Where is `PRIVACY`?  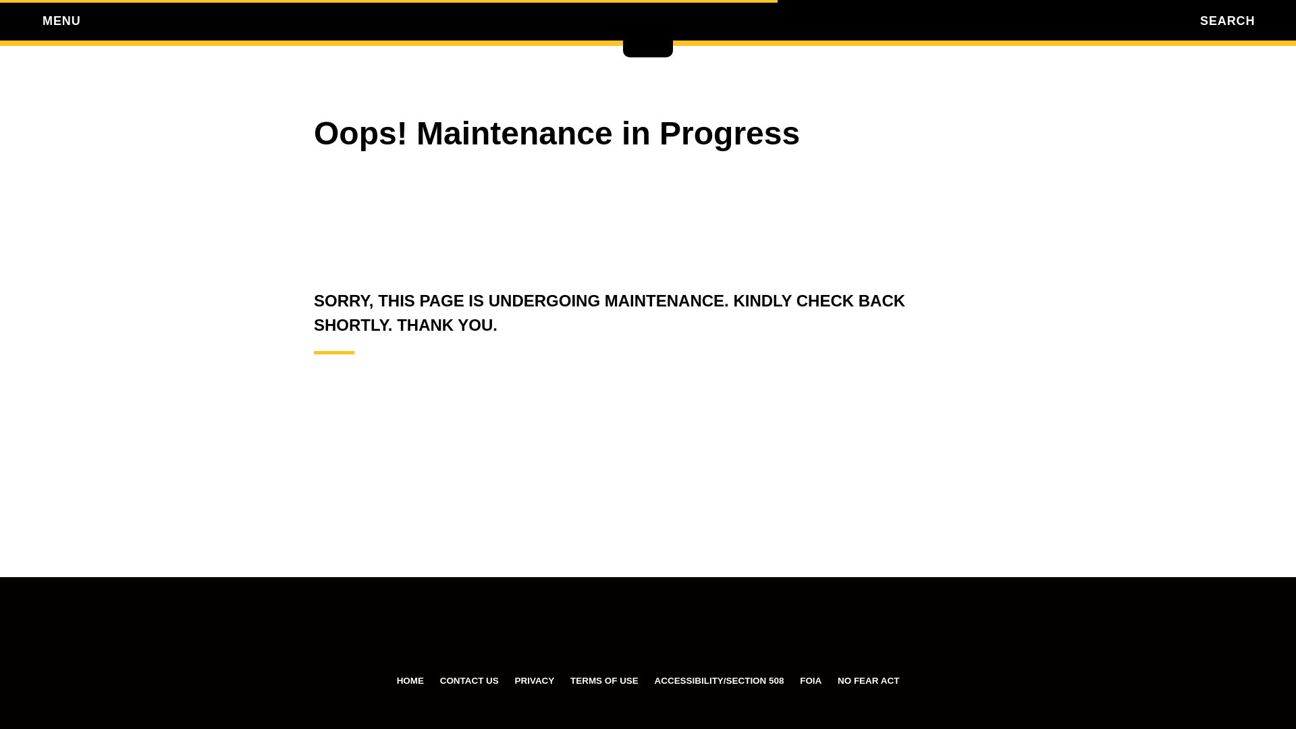 PRIVACY is located at coordinates (535, 680).